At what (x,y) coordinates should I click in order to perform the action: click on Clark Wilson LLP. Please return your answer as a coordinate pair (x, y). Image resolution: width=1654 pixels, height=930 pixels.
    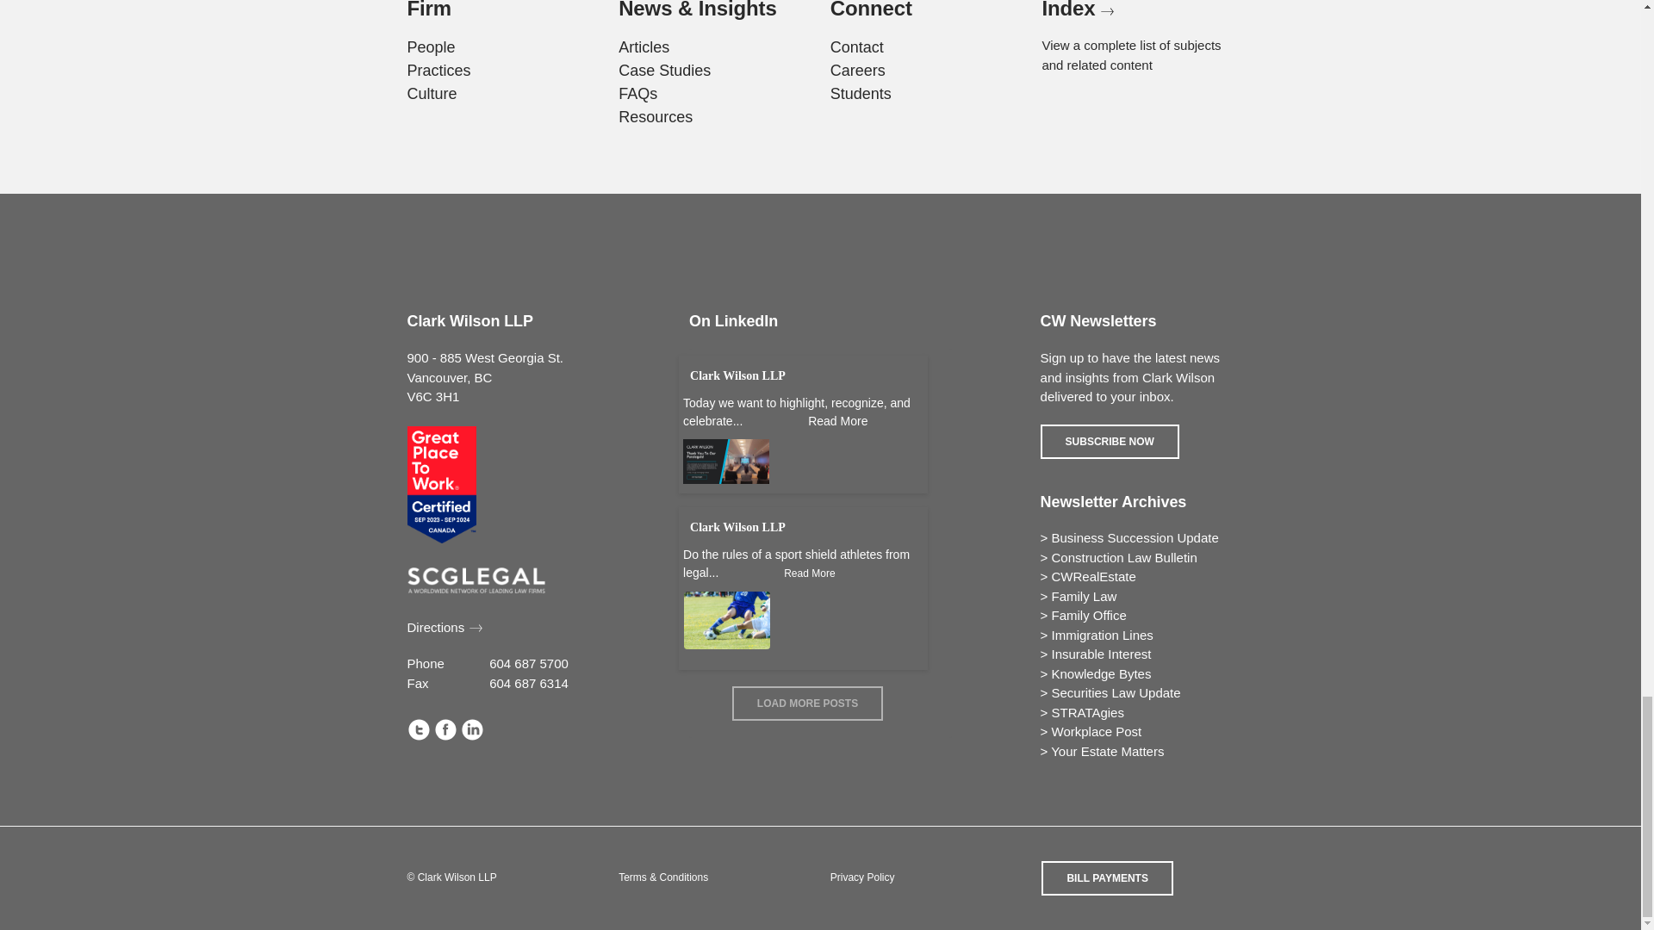
    Looking at the image, I should click on (737, 375).